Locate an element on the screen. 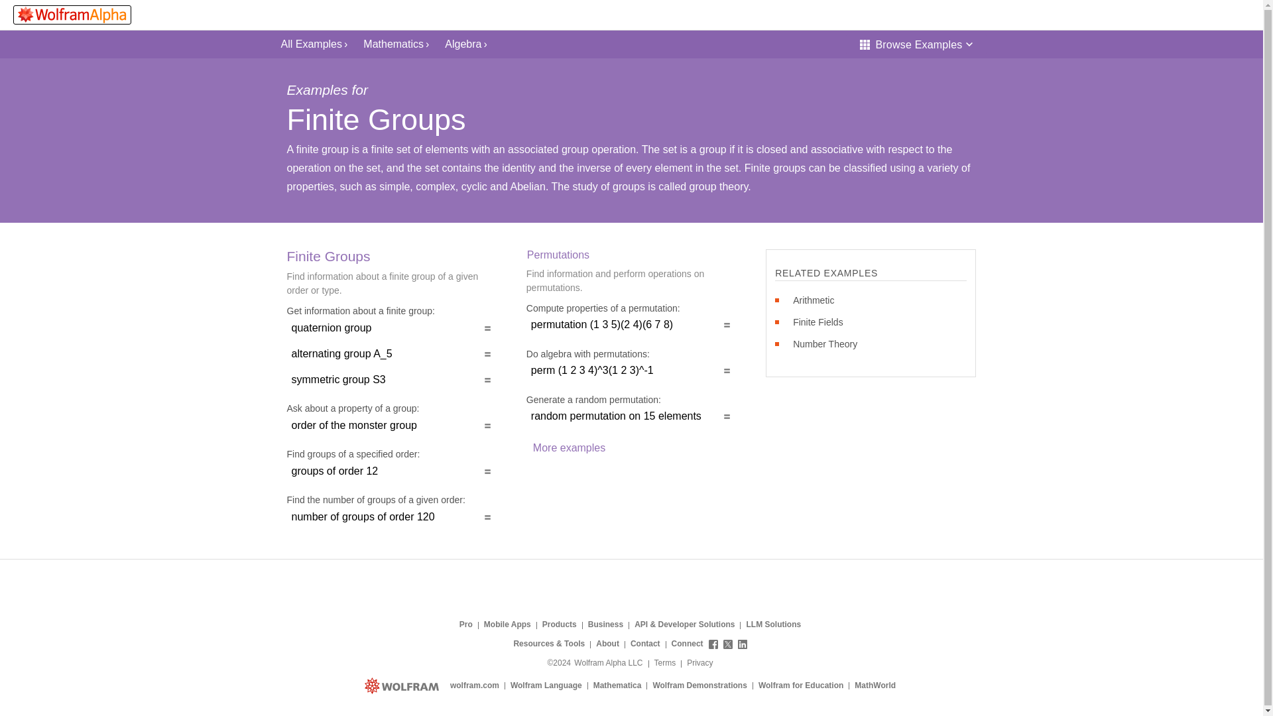 This screenshot has height=716, width=1273. Wolfram Language is located at coordinates (546, 686).